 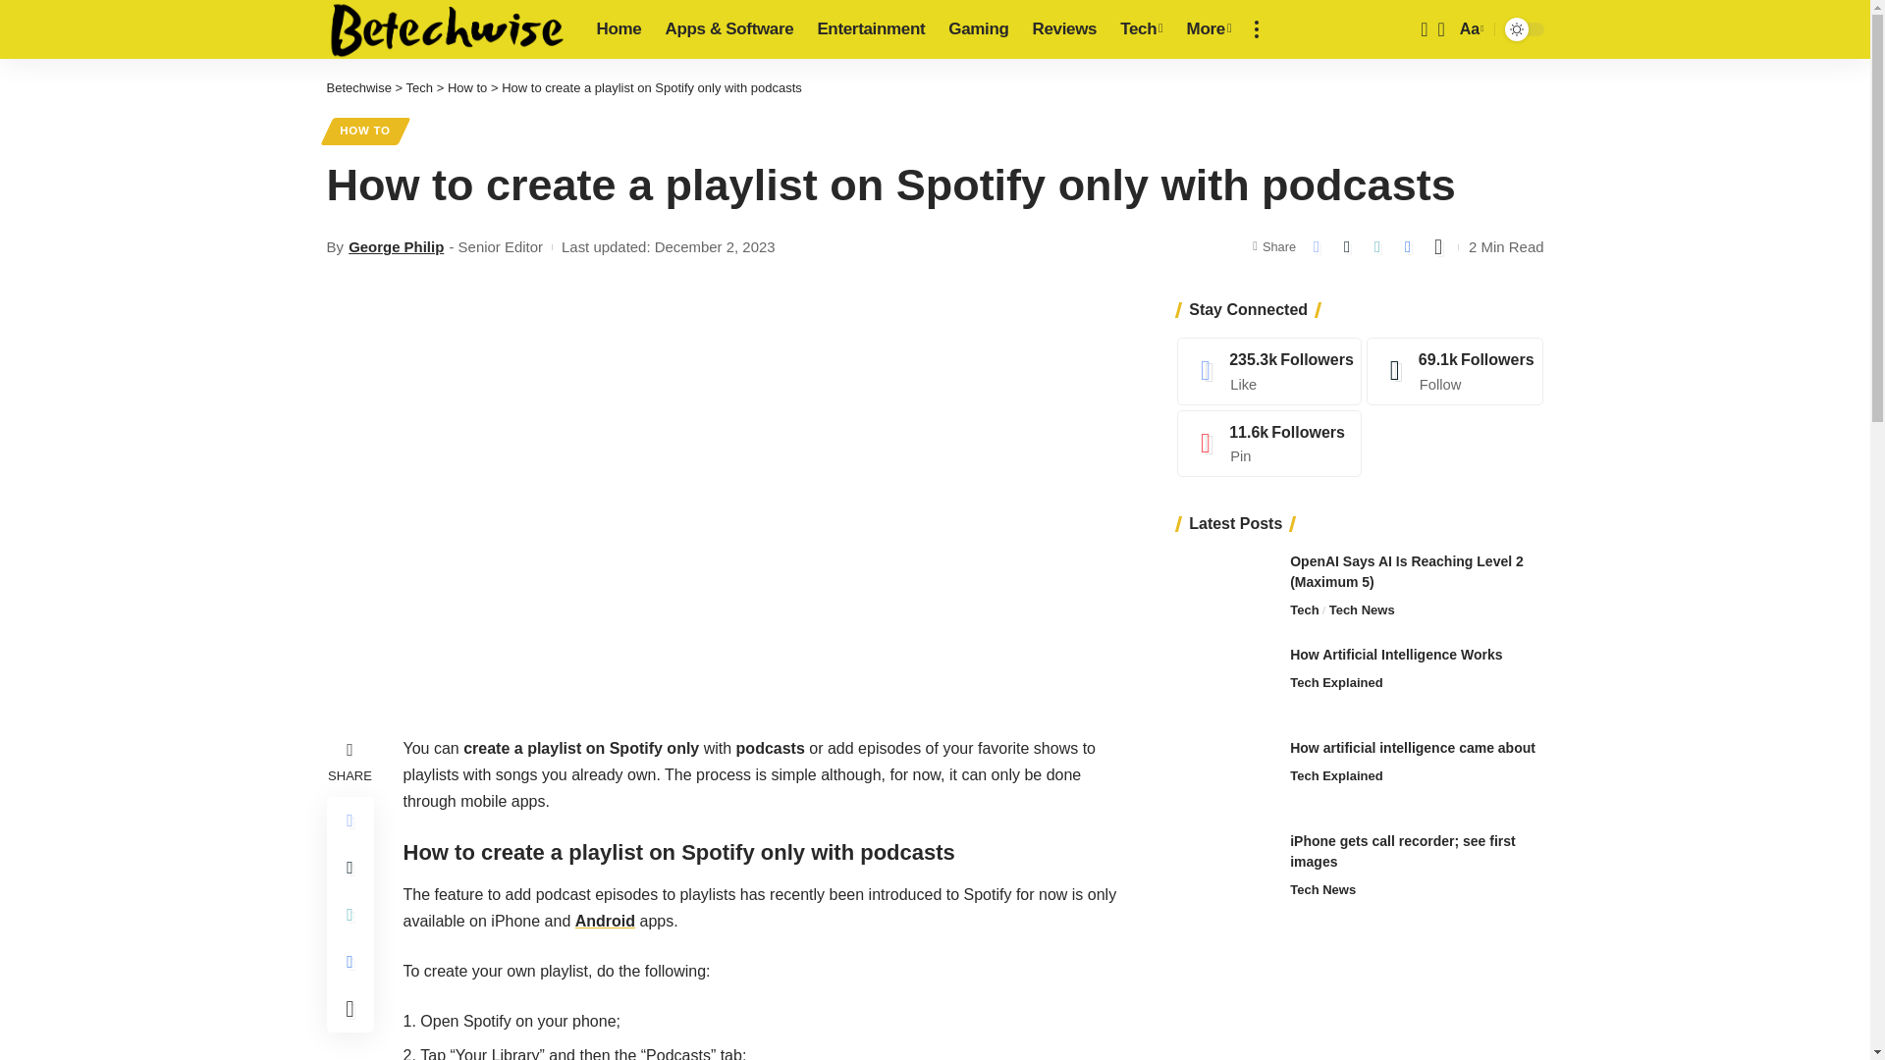 What do you see at coordinates (1225, 868) in the screenshot?
I see `iPhone gets call recorder; see first images` at bounding box center [1225, 868].